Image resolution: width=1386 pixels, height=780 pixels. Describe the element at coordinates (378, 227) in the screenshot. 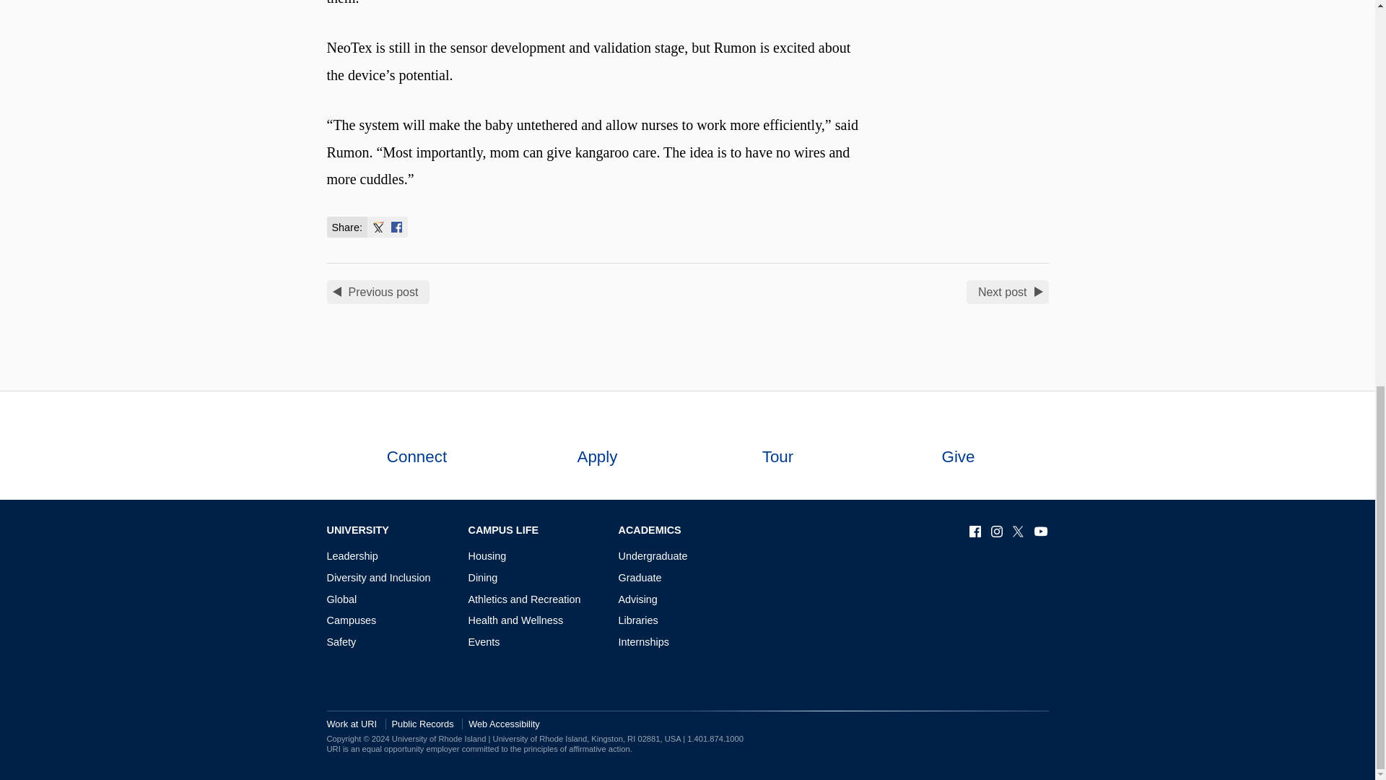

I see `Twitter` at that location.